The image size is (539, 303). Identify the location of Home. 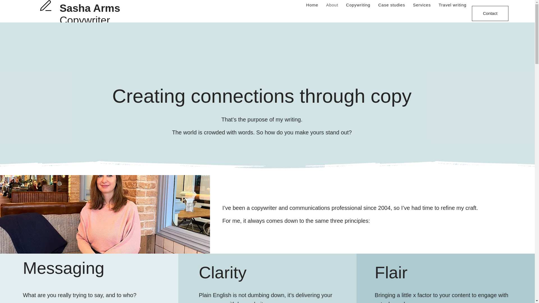
(312, 5).